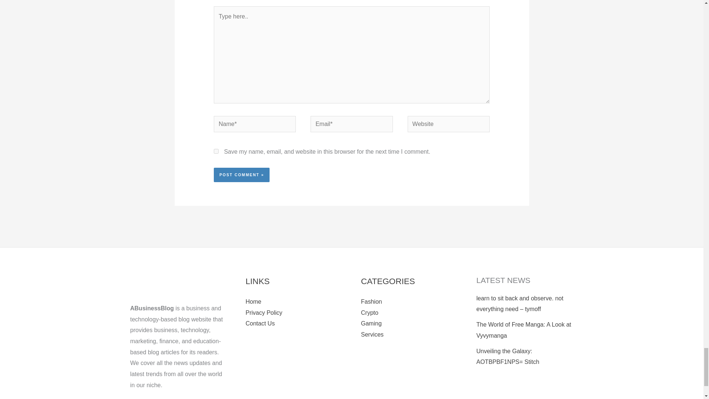  I want to click on Gaming, so click(371, 324).